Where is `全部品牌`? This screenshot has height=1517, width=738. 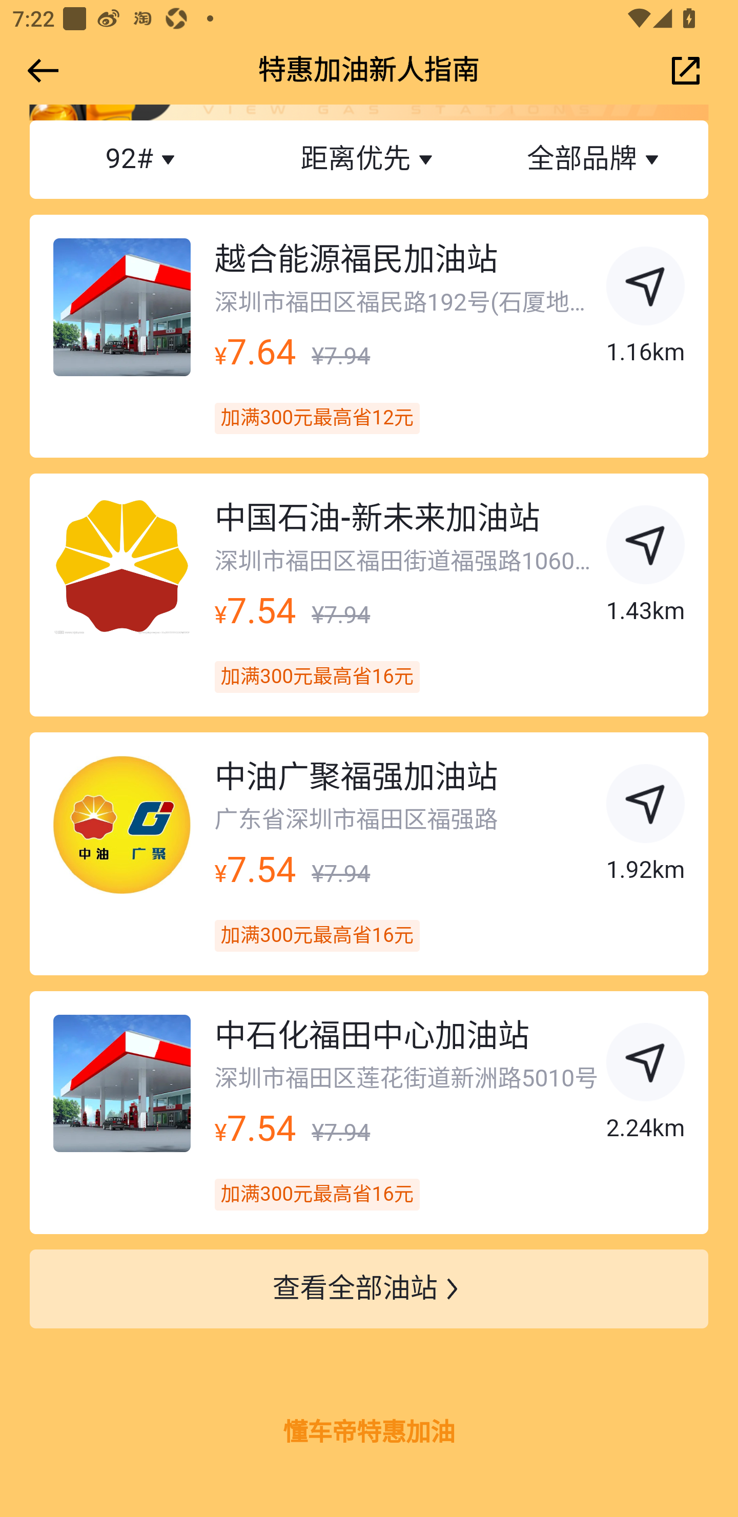 全部品牌 is located at coordinates (594, 160).